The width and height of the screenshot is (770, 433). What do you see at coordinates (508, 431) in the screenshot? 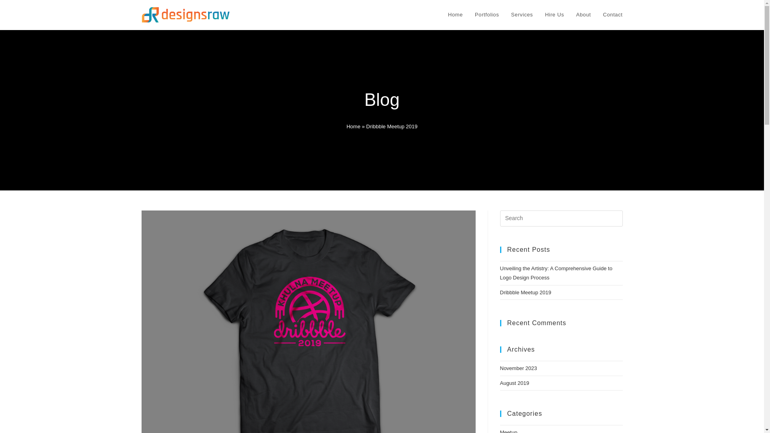
I see `Meetup` at bounding box center [508, 431].